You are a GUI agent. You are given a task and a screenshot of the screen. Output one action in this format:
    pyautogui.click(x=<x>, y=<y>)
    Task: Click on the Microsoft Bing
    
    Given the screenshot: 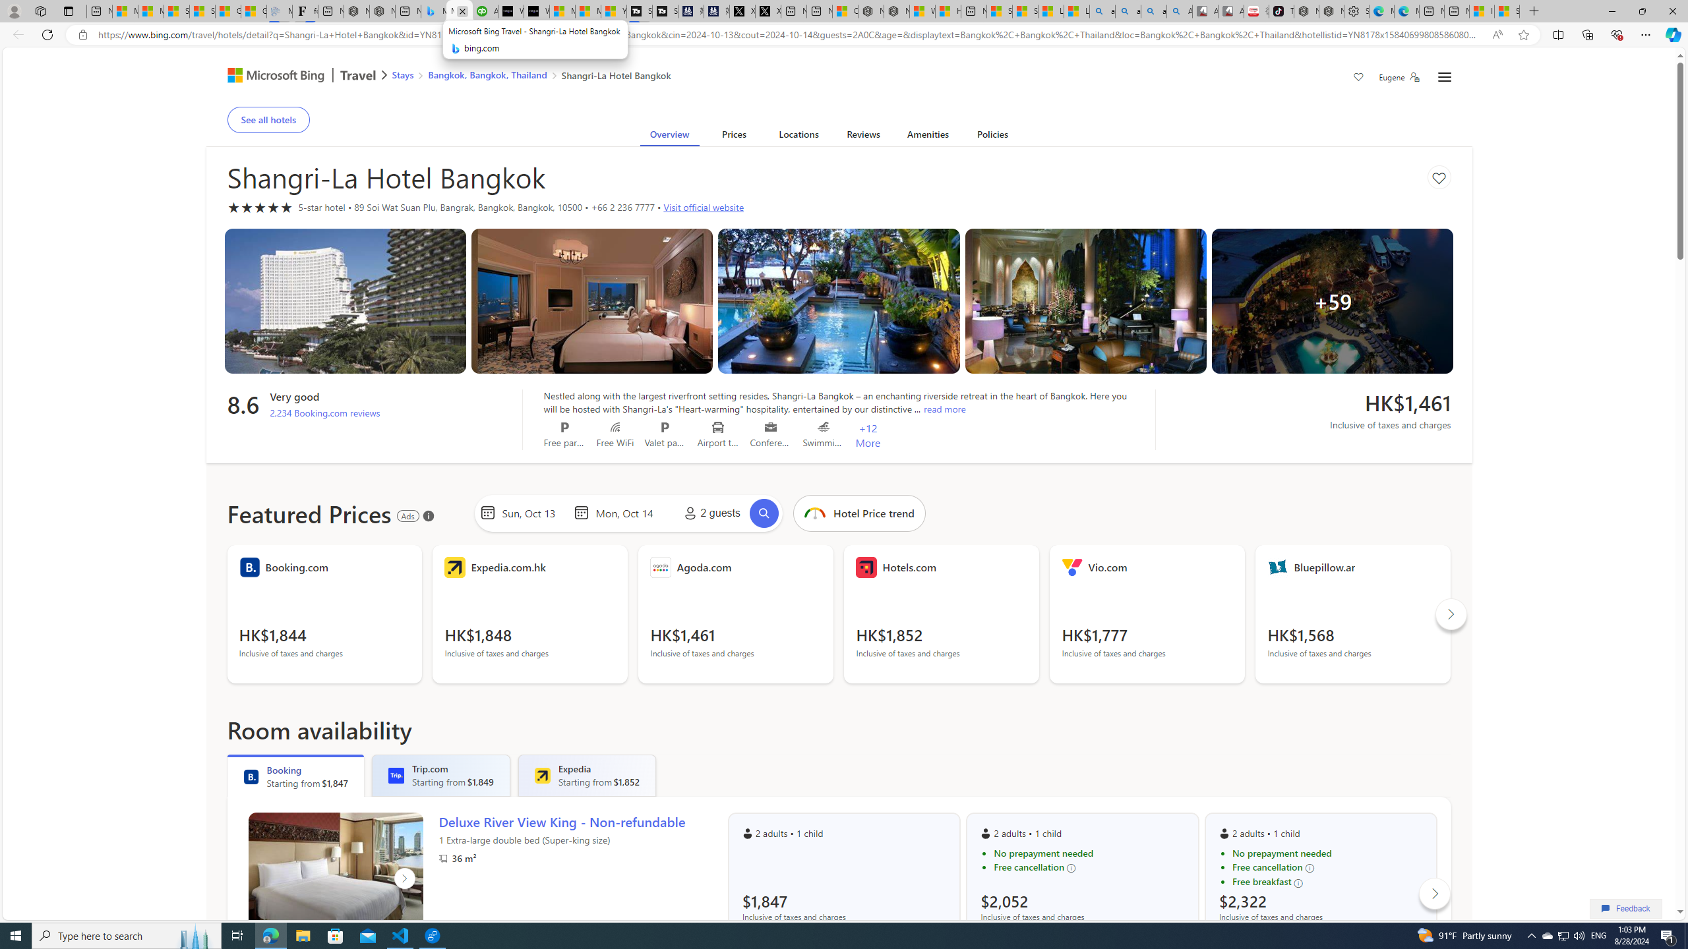 What is the action you would take?
    pyautogui.click(x=270, y=76)
    